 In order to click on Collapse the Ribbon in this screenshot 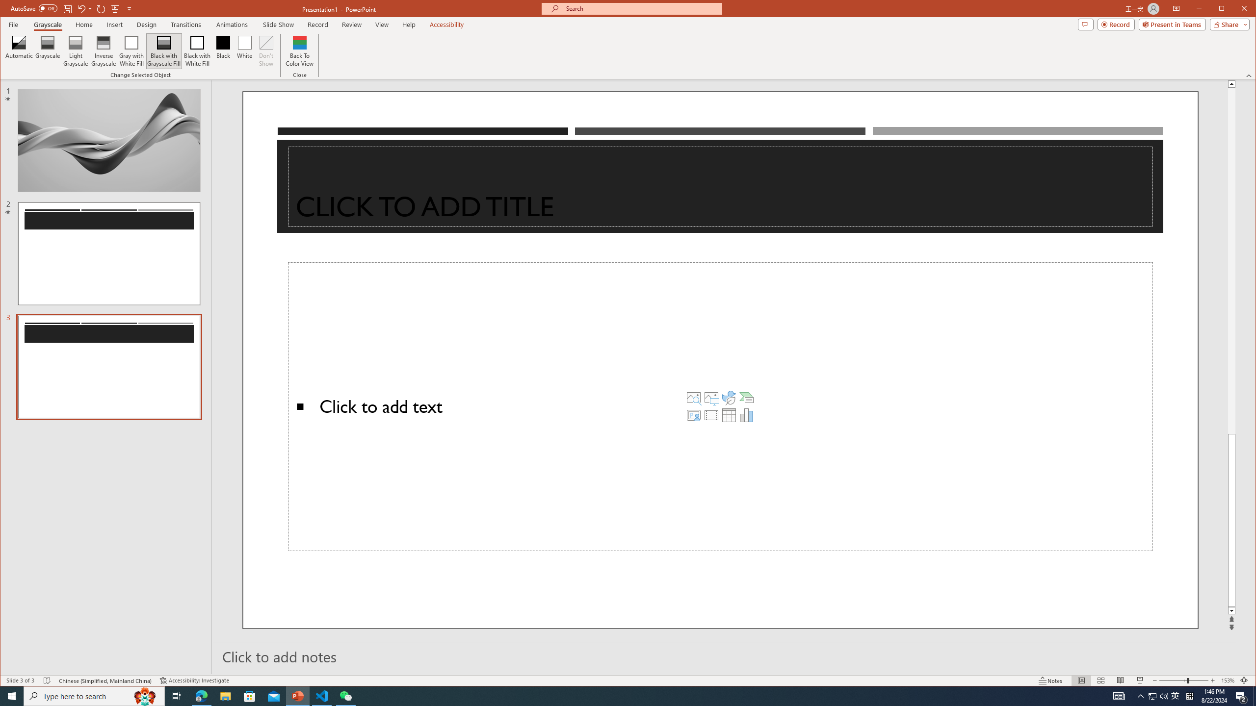, I will do `click(1250, 76)`.